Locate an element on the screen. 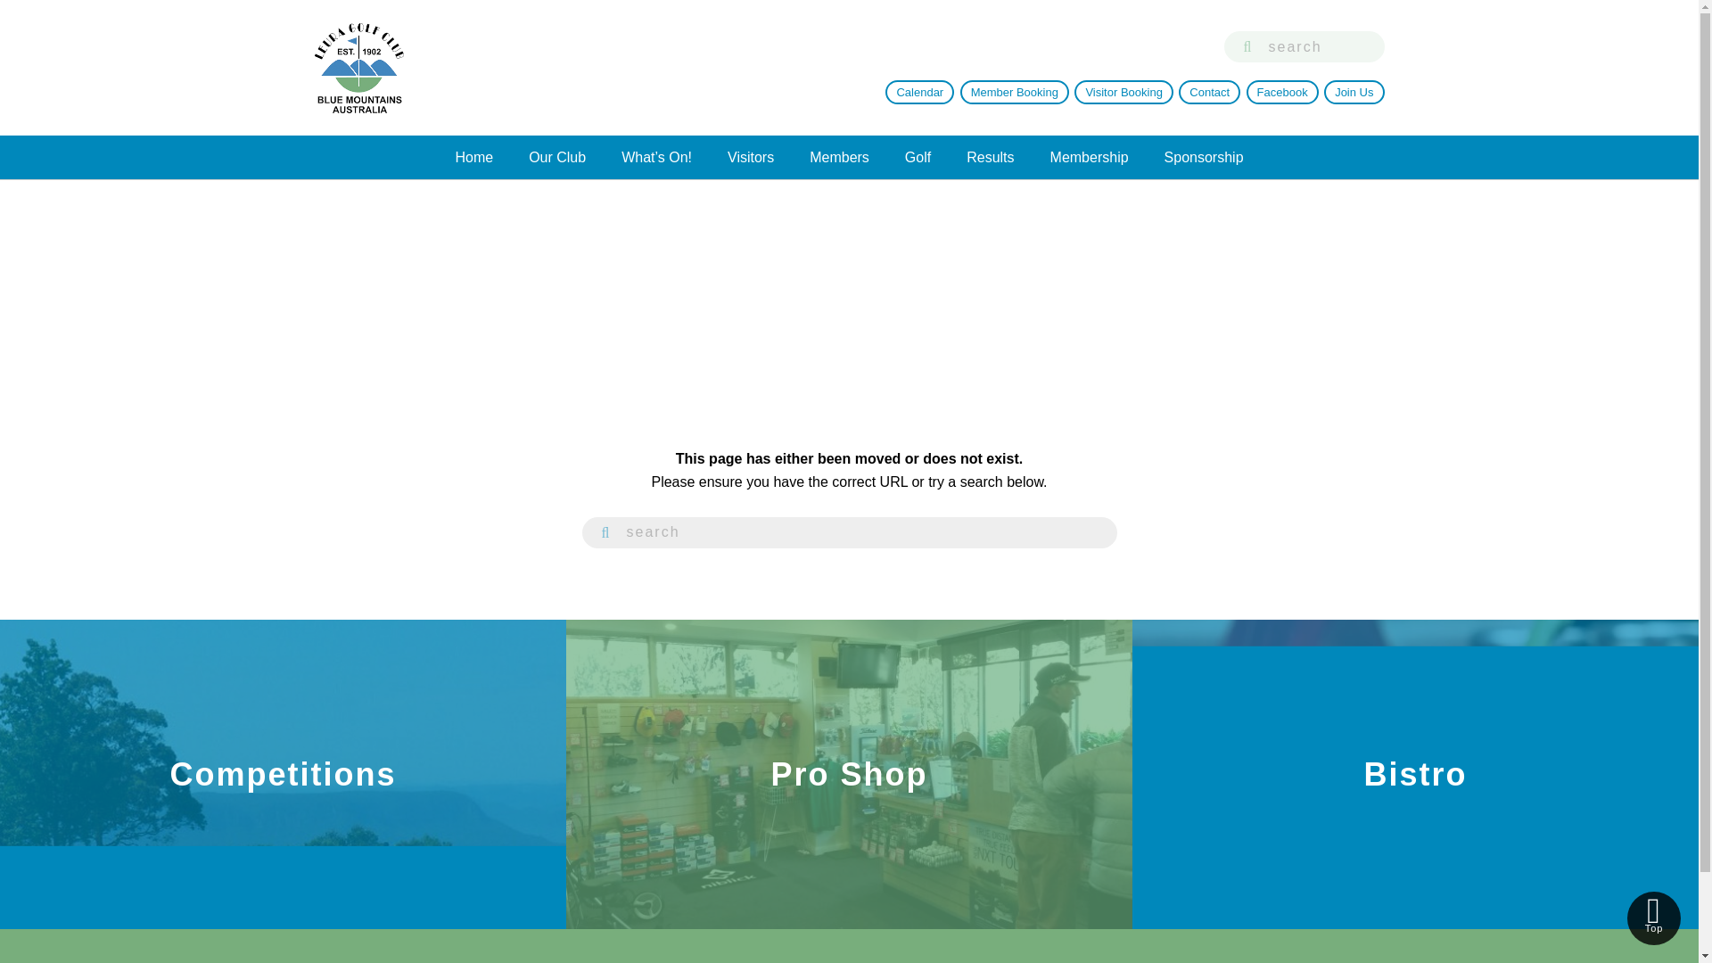 This screenshot has width=1712, height=963. Visitor Booking is located at coordinates (1123, 91).